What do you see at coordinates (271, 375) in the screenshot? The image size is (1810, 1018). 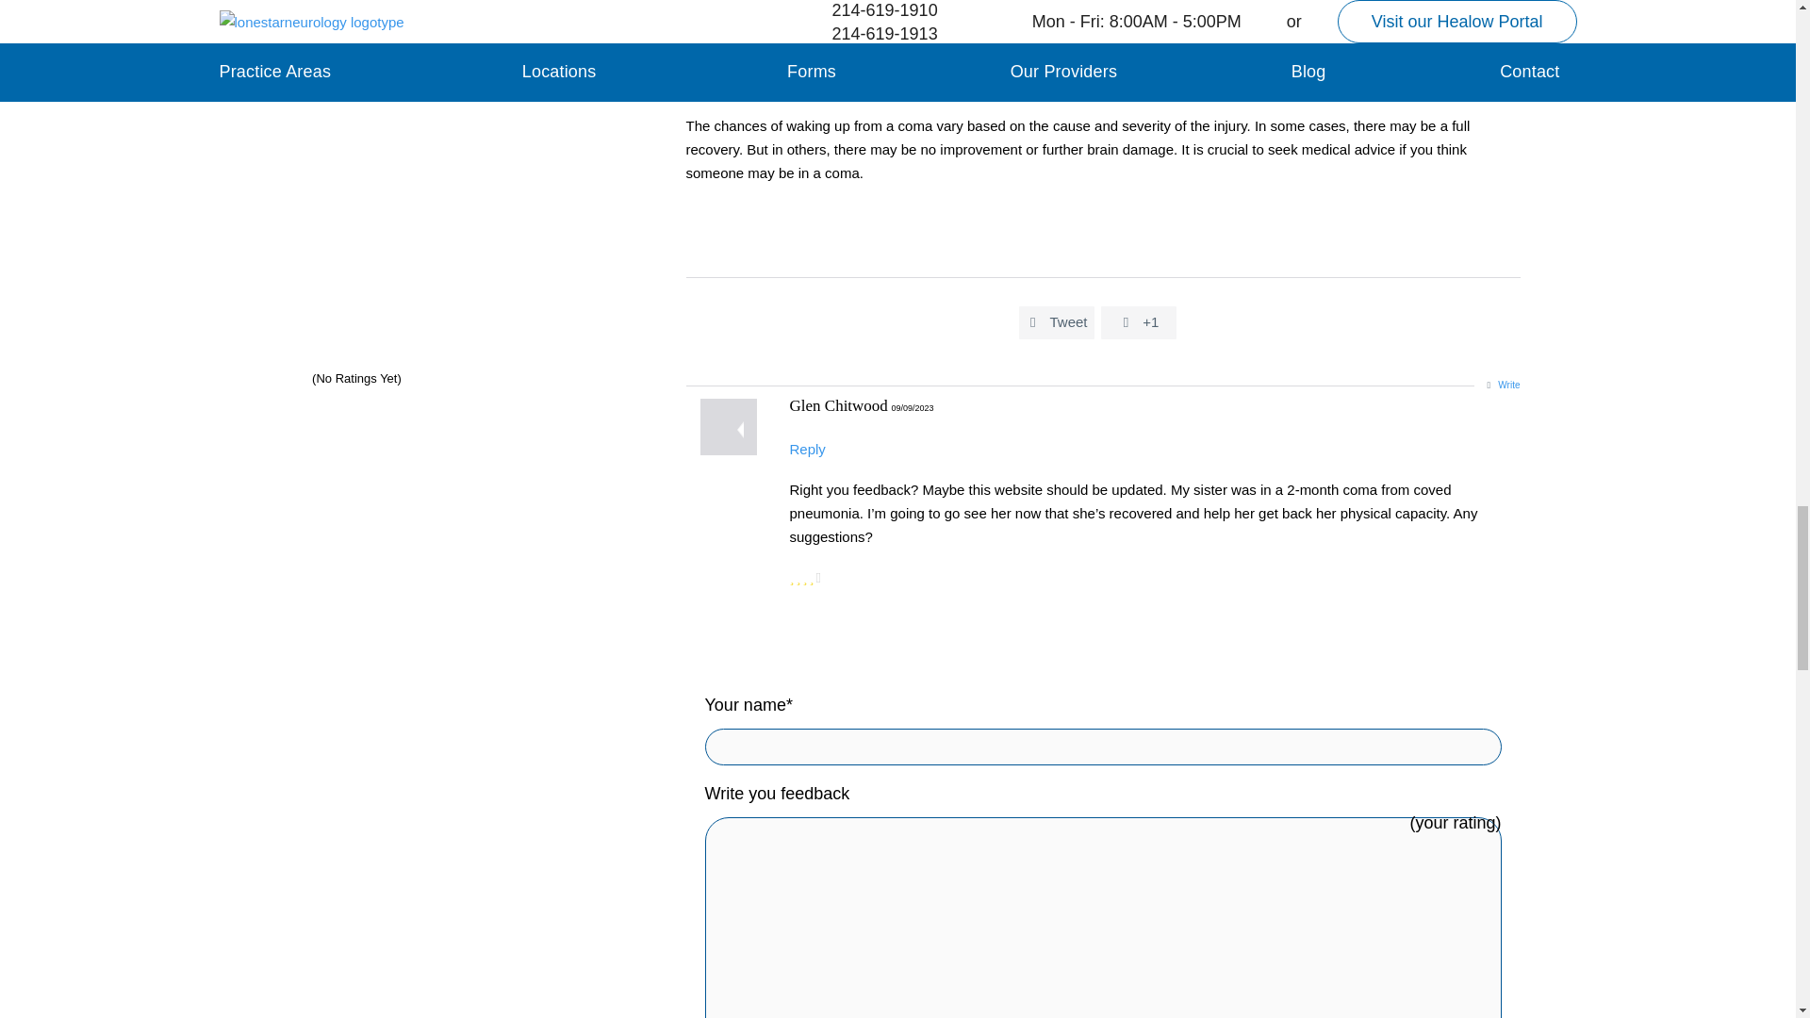 I see `3 Stars` at bounding box center [271, 375].